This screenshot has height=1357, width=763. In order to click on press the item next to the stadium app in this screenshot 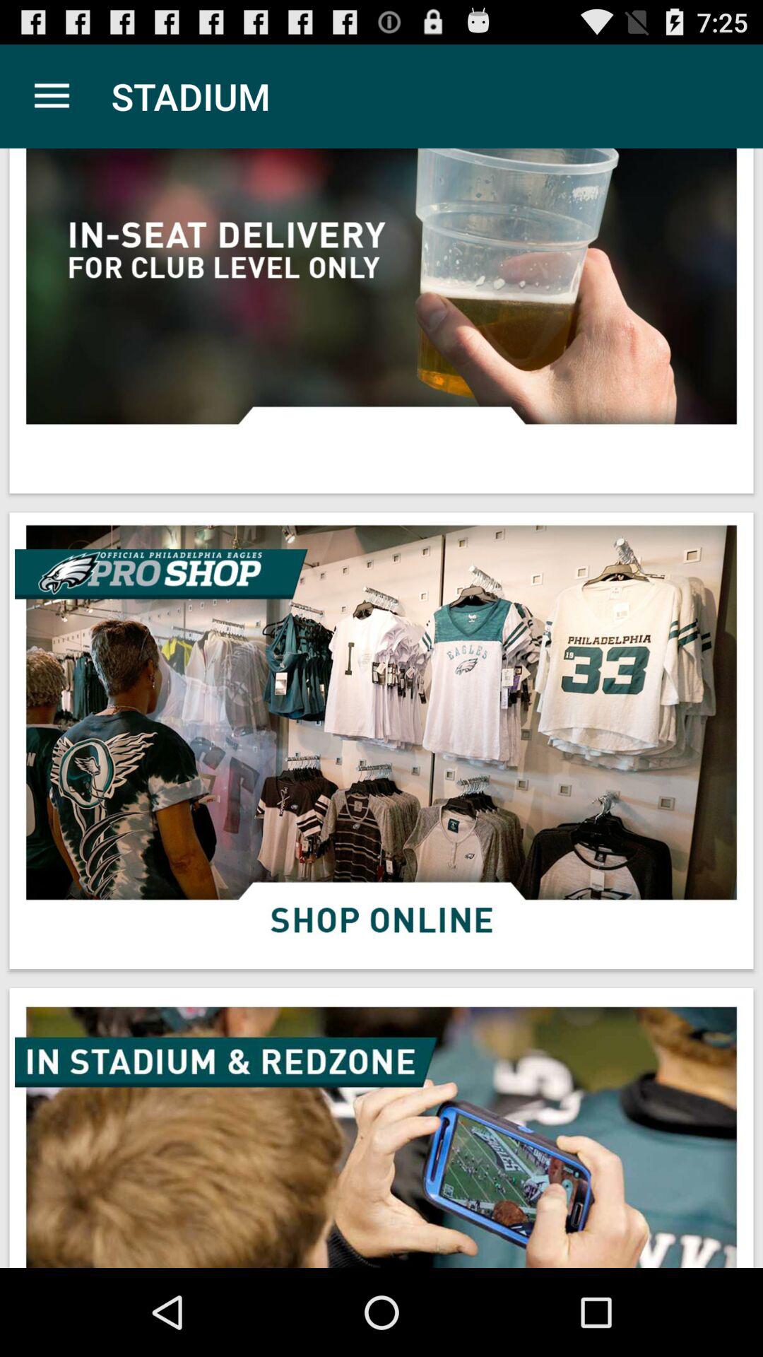, I will do `click(52, 96)`.